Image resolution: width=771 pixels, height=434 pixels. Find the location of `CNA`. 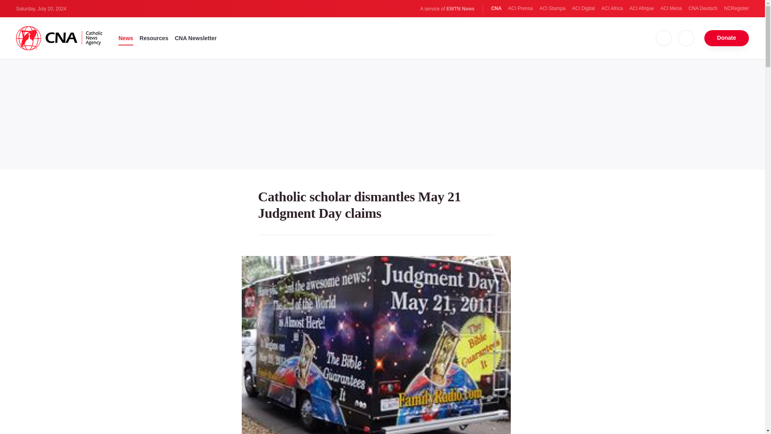

CNA is located at coordinates (496, 8).